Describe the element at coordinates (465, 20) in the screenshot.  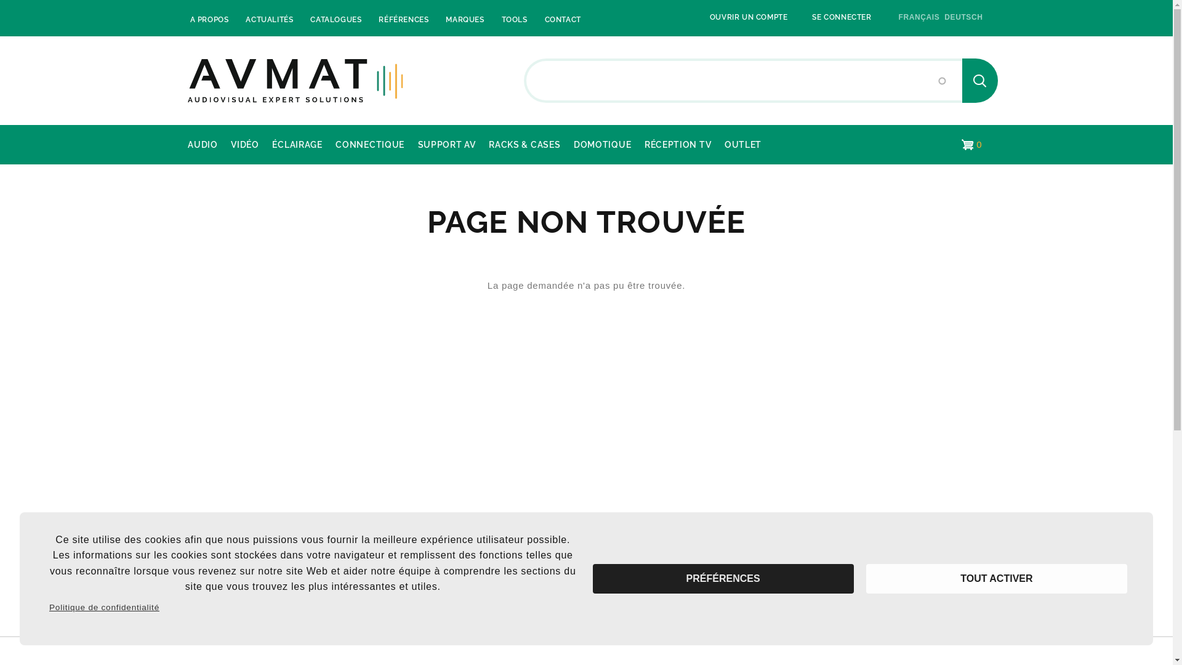
I see `MARQUES` at that location.